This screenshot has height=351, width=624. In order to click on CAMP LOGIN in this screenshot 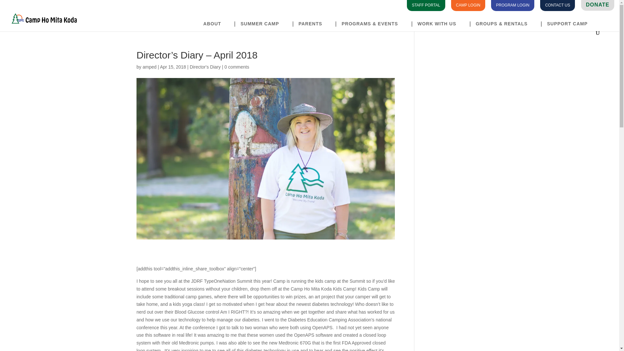, I will do `click(468, 5)`.